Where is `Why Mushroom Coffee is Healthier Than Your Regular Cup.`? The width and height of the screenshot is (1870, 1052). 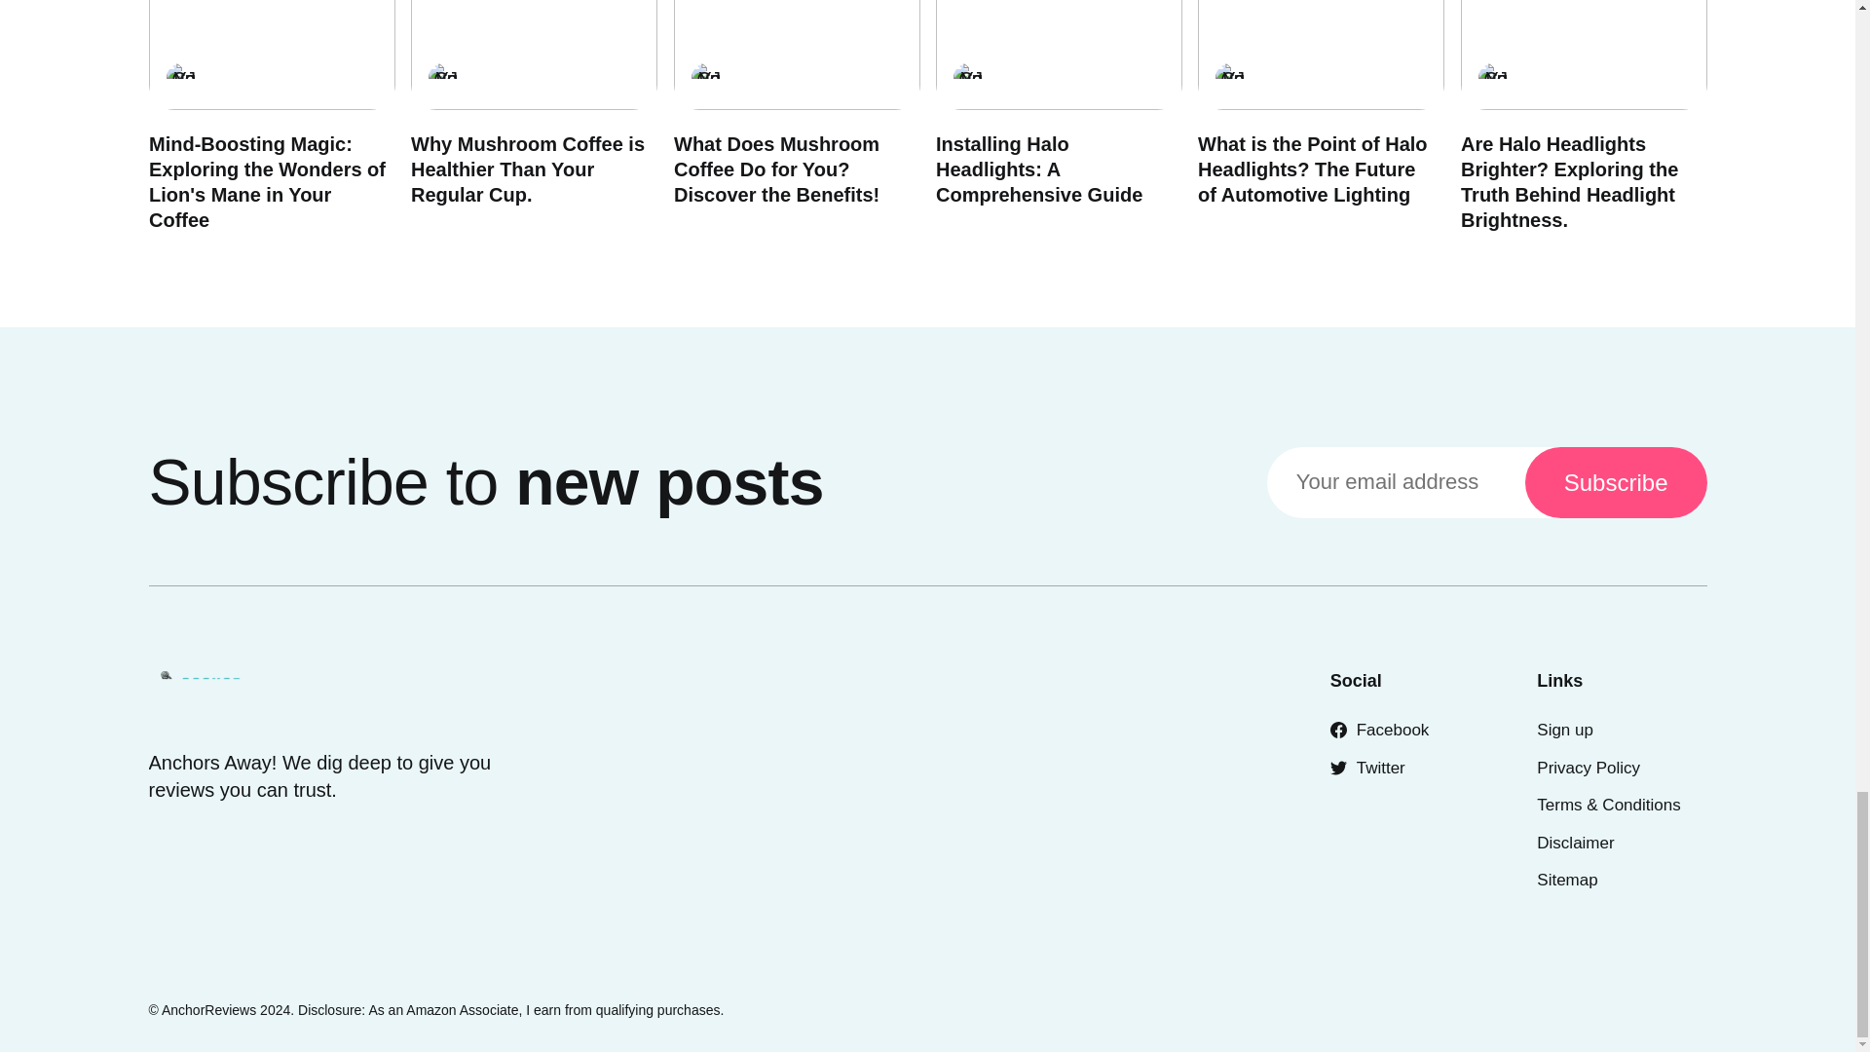
Why Mushroom Coffee is Healthier Than Your Regular Cup. is located at coordinates (528, 169).